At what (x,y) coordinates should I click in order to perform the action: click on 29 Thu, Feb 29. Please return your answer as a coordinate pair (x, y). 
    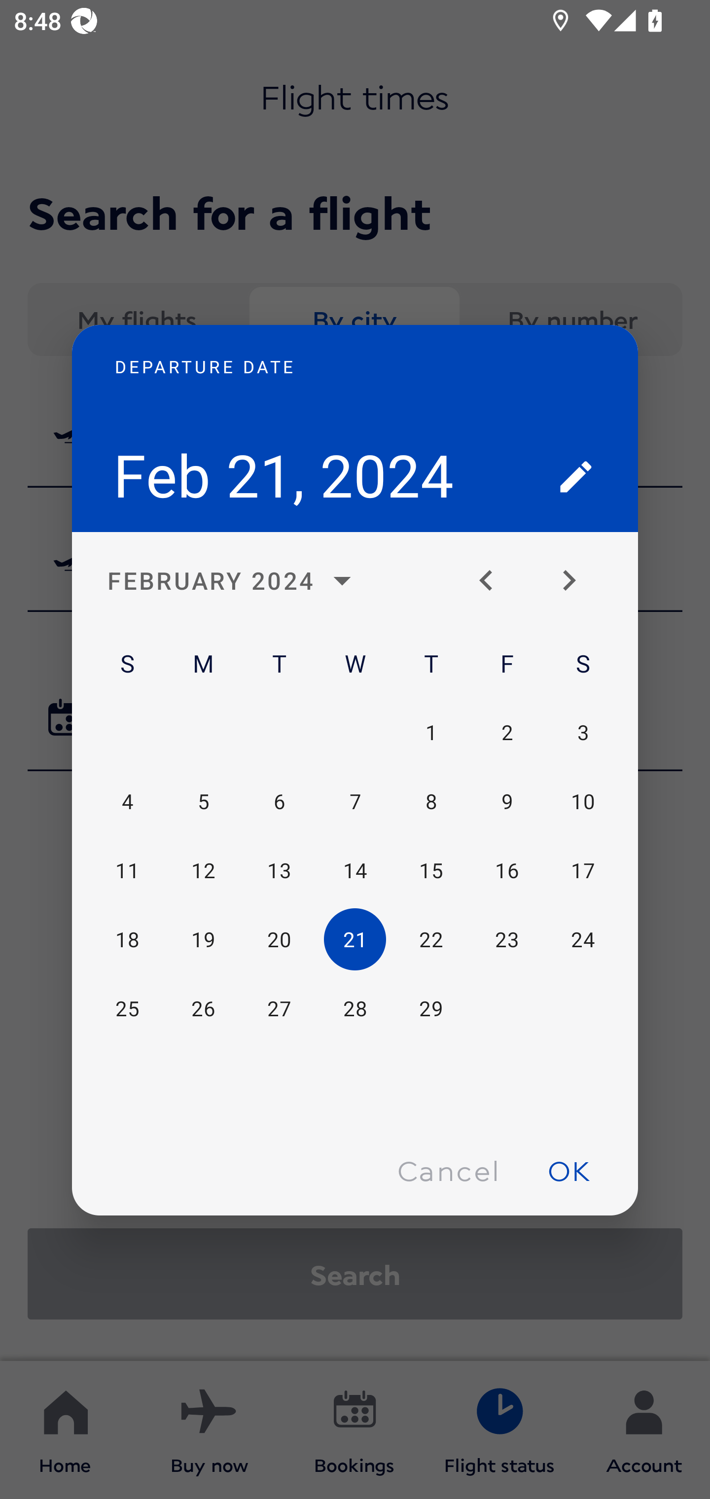
    Looking at the image, I should click on (431, 1009).